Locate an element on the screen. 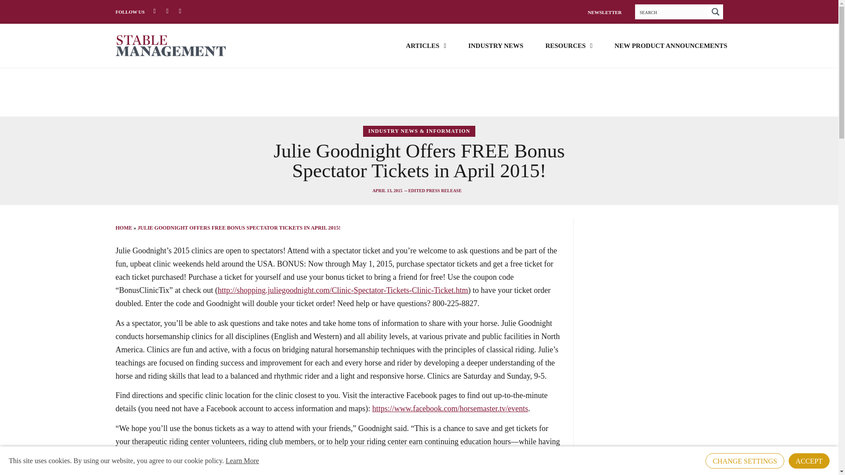 The height and width of the screenshot is (475, 845). NEW PRODUCT ANNOUNCEMENTS is located at coordinates (670, 45).